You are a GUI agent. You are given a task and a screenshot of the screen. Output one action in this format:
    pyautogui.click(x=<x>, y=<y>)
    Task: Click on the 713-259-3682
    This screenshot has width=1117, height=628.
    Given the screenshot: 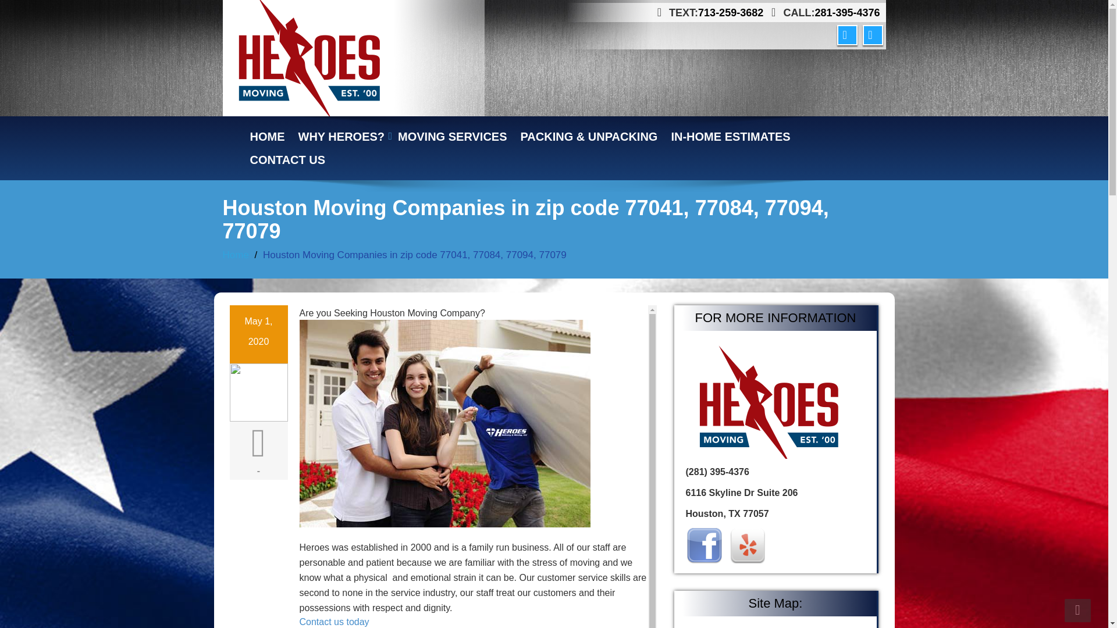 What is the action you would take?
    pyautogui.click(x=731, y=13)
    